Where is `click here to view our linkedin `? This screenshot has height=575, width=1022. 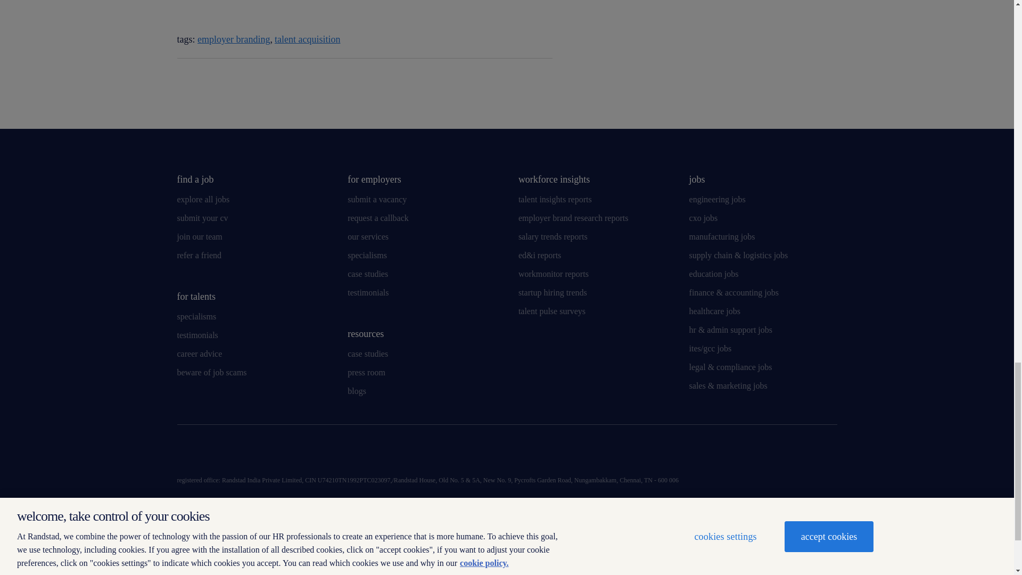
click here to view our linkedin  is located at coordinates (185, 454).